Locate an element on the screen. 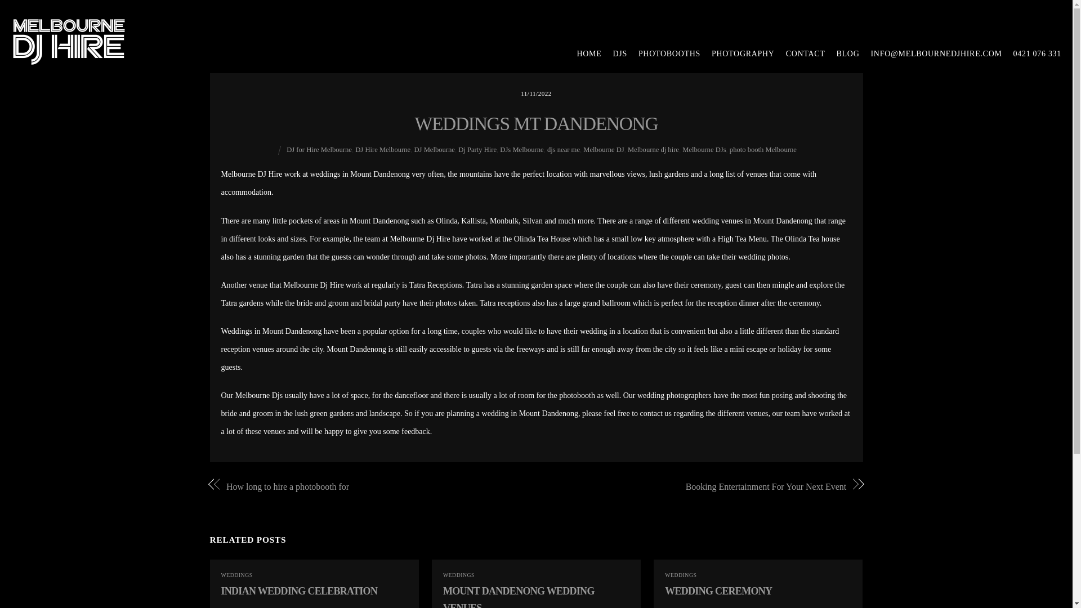 The height and width of the screenshot is (608, 1081). WEDDINGS is located at coordinates (680, 575).